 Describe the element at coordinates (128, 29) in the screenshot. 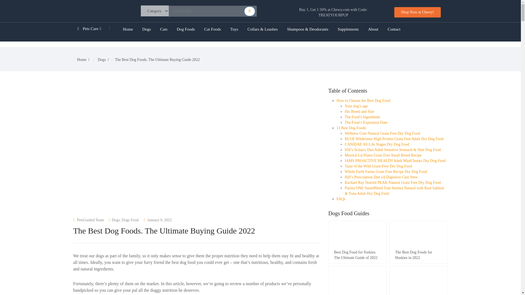

I see `Home` at that location.